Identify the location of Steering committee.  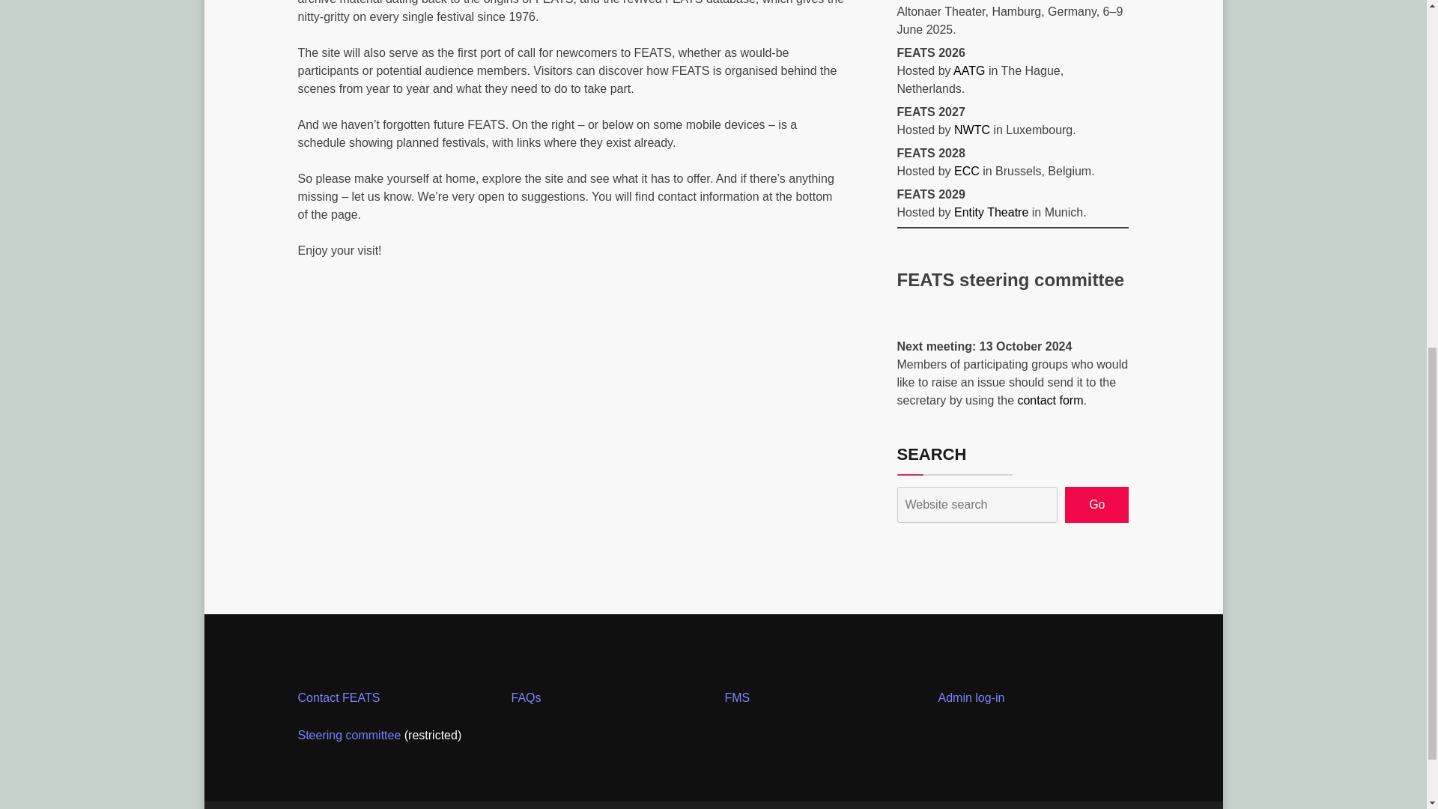
(349, 736).